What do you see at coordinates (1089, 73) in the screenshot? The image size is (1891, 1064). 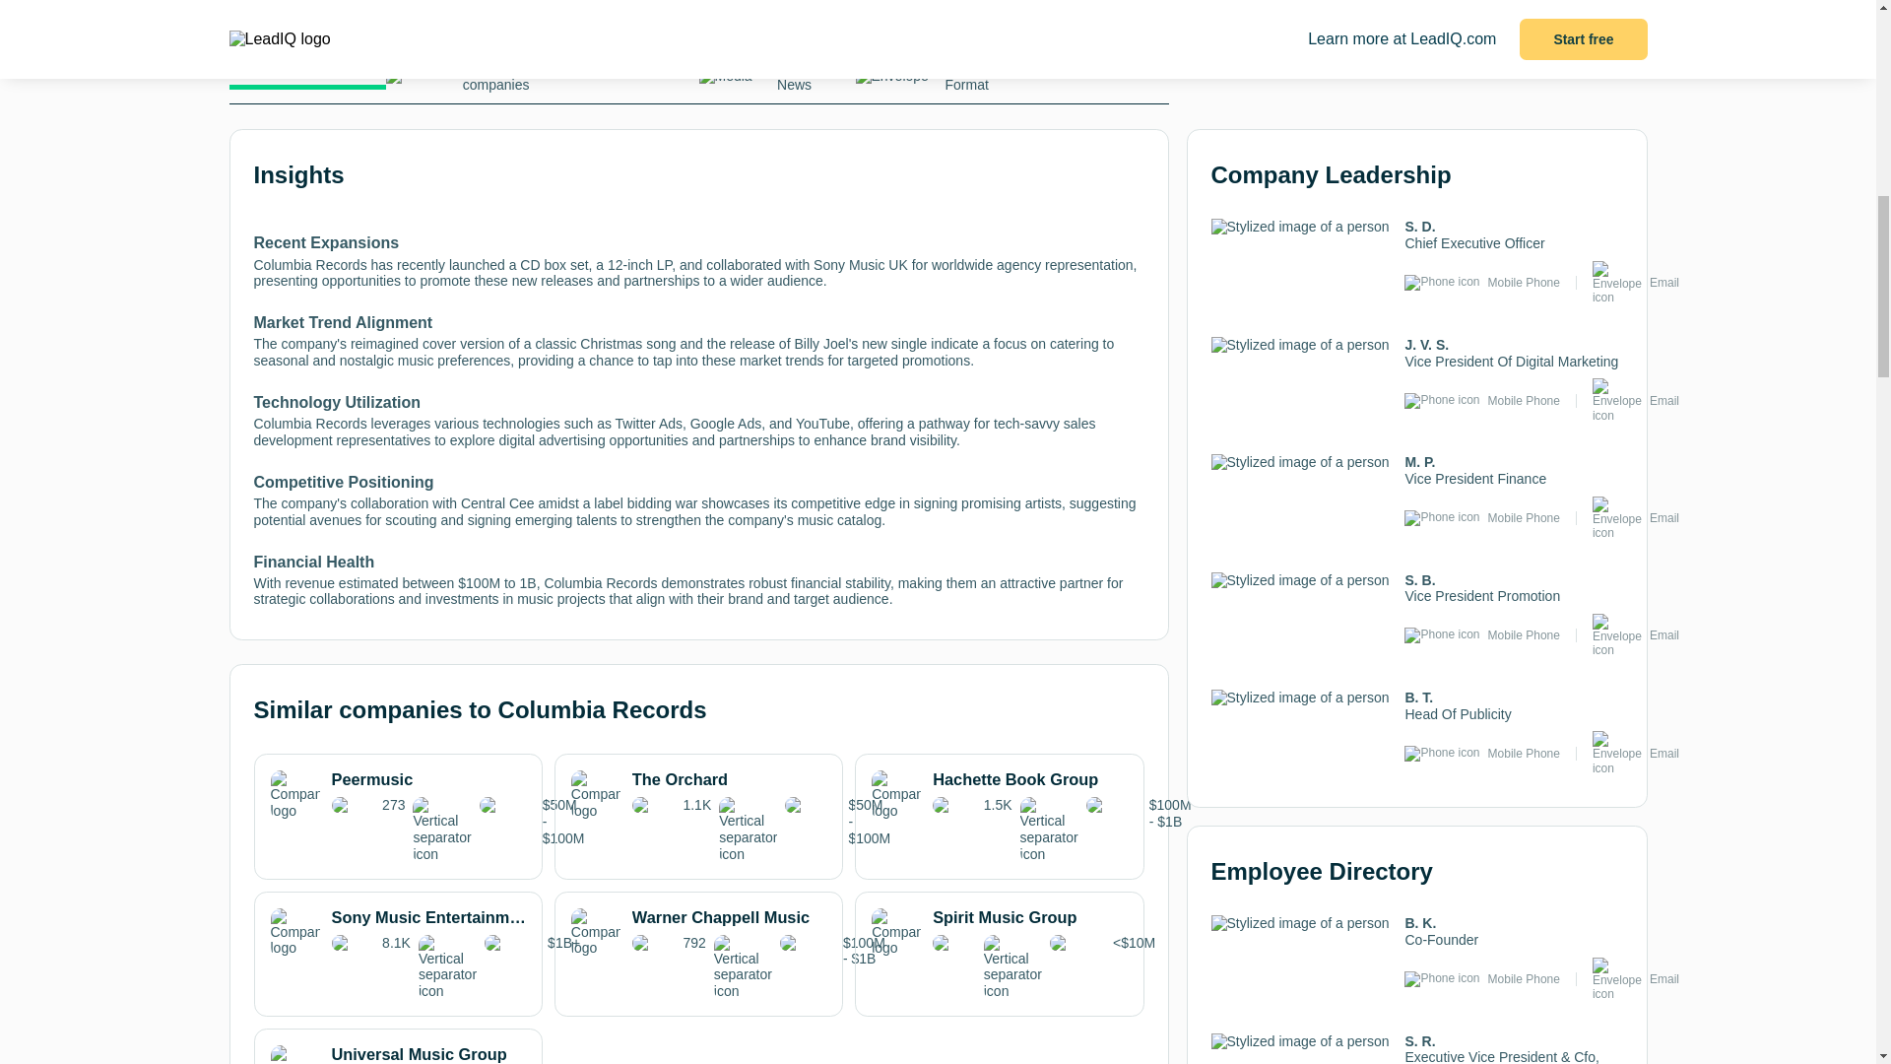 I see `FAQ` at bounding box center [1089, 73].